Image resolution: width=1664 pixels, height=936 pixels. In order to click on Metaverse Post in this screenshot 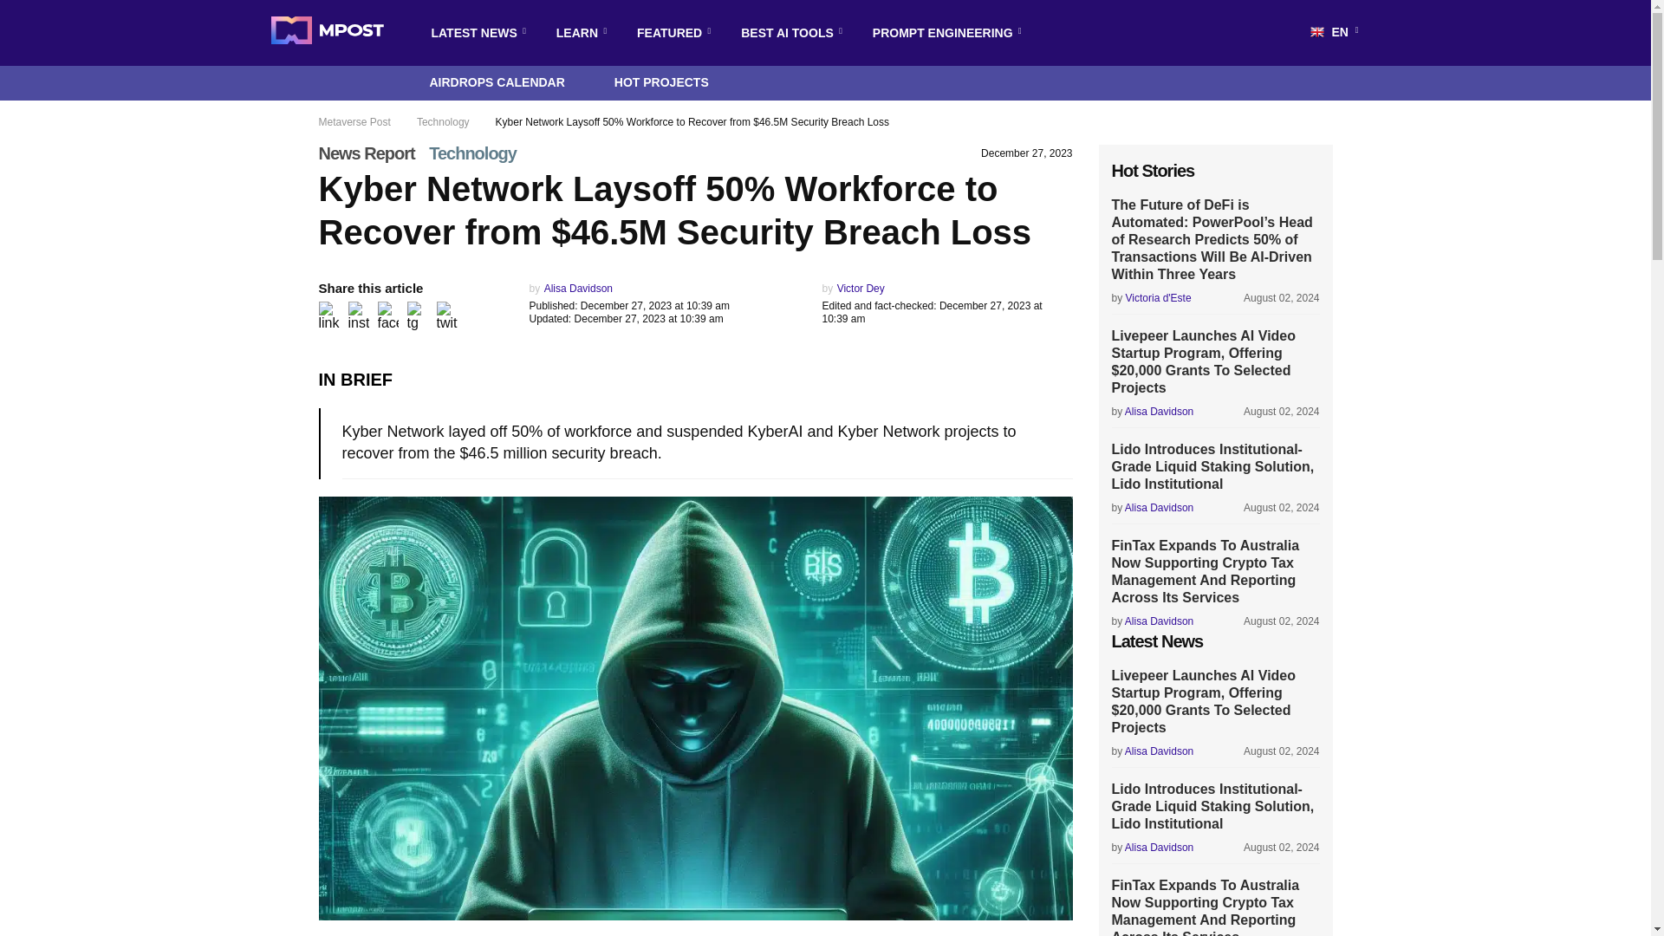, I will do `click(326, 33)`.